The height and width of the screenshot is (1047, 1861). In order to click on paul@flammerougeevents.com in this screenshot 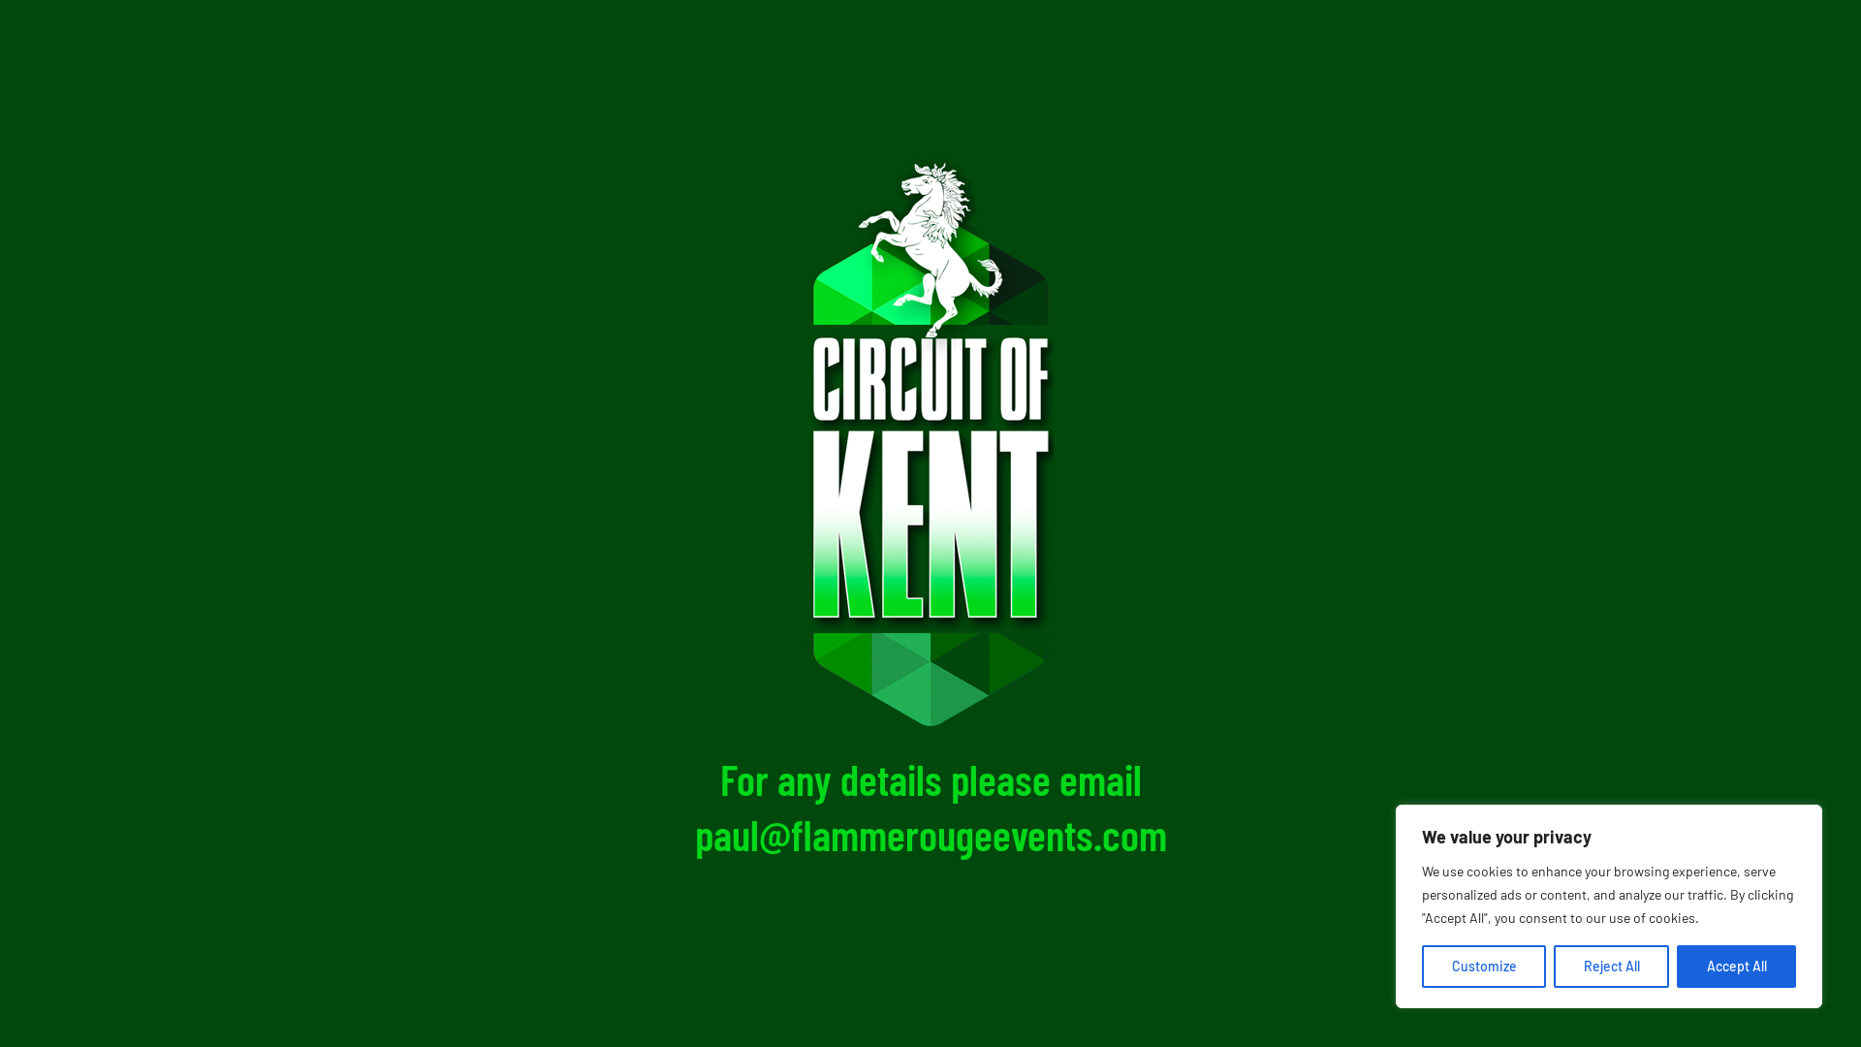, I will do `click(930, 834)`.